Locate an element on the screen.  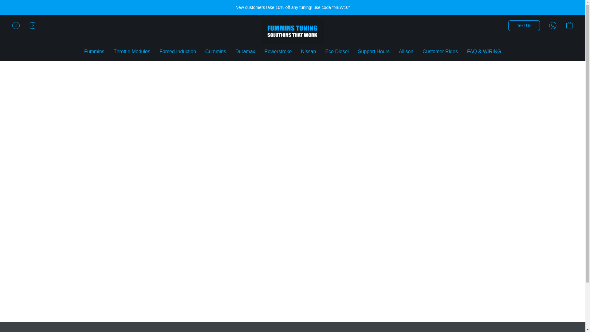
Go to your shopping cart is located at coordinates (569, 25).